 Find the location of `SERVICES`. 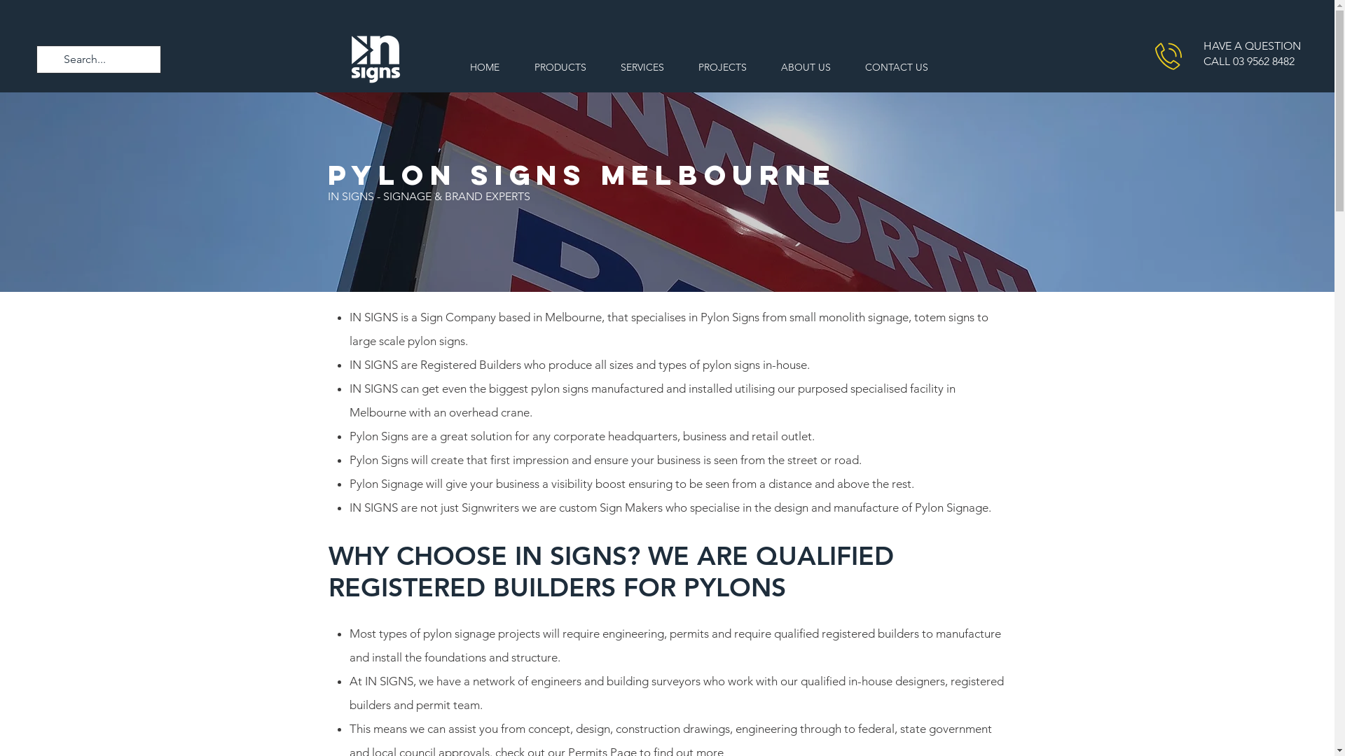

SERVICES is located at coordinates (642, 67).